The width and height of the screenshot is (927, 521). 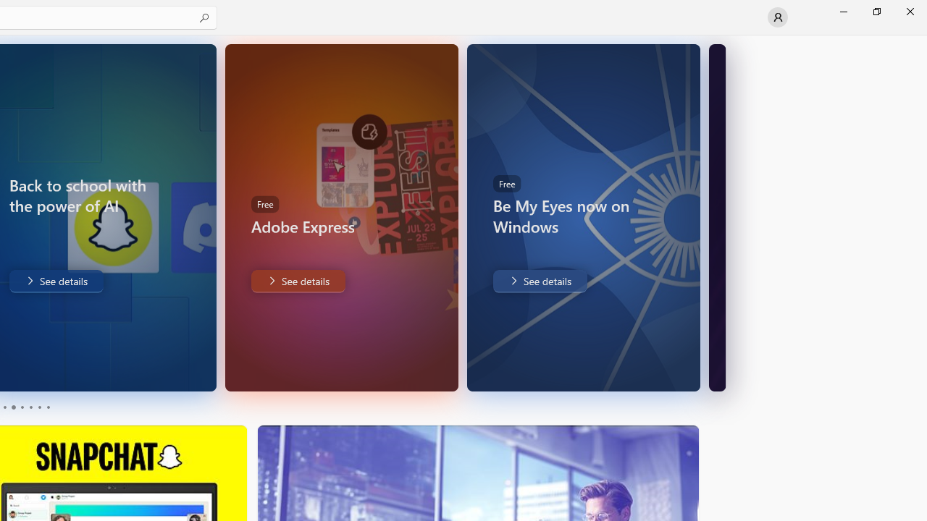 What do you see at coordinates (778, 17) in the screenshot?
I see `User profile` at bounding box center [778, 17].